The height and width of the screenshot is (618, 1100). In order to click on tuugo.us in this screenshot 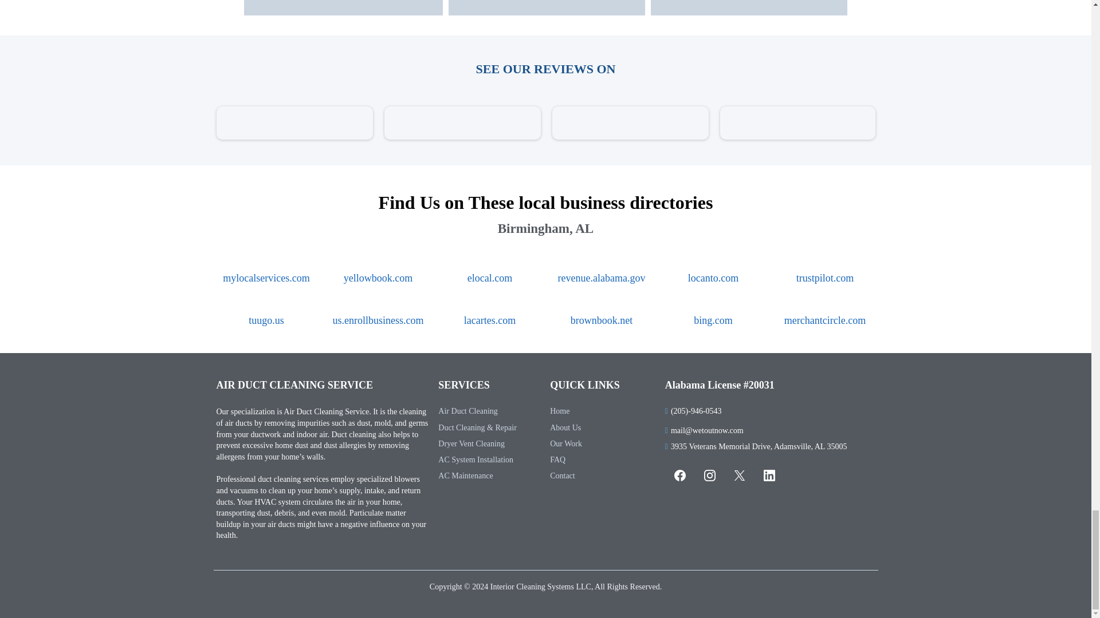, I will do `click(266, 320)`.